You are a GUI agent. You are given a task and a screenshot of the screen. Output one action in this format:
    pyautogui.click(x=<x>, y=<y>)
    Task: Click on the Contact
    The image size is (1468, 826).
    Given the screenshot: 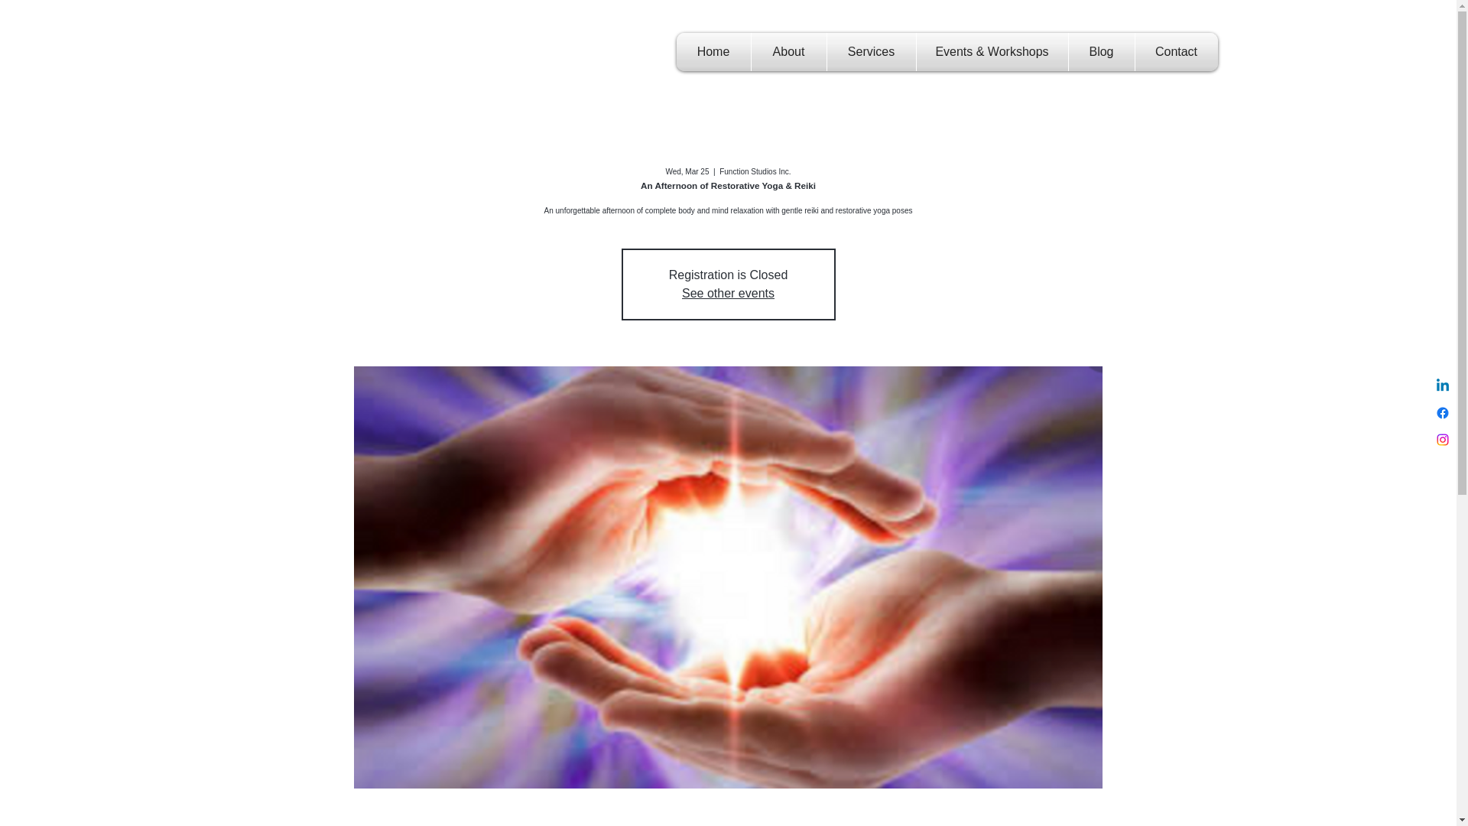 What is the action you would take?
    pyautogui.click(x=1176, y=52)
    